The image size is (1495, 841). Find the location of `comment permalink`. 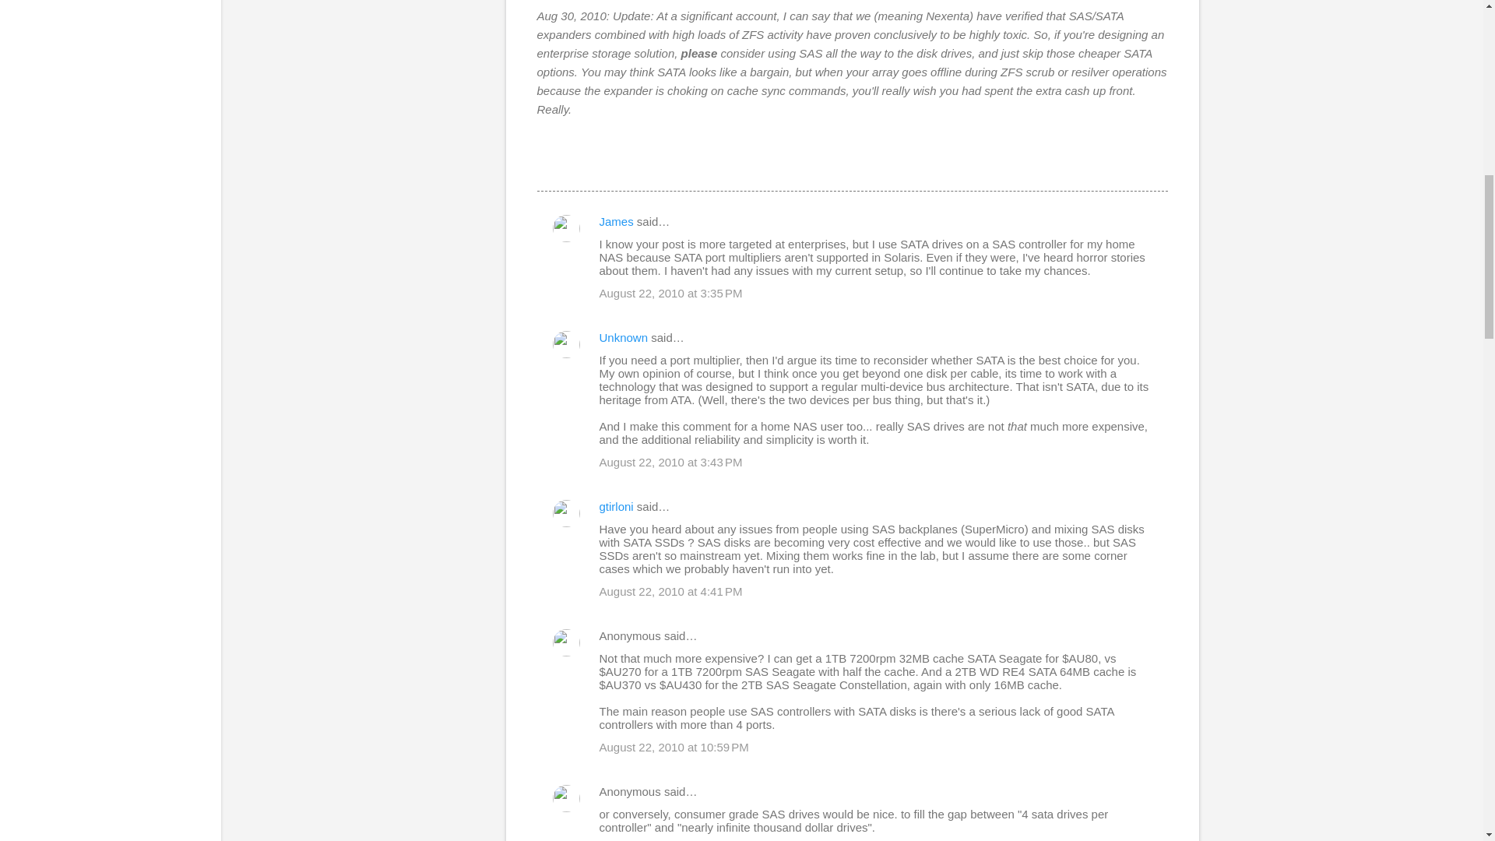

comment permalink is located at coordinates (671, 293).